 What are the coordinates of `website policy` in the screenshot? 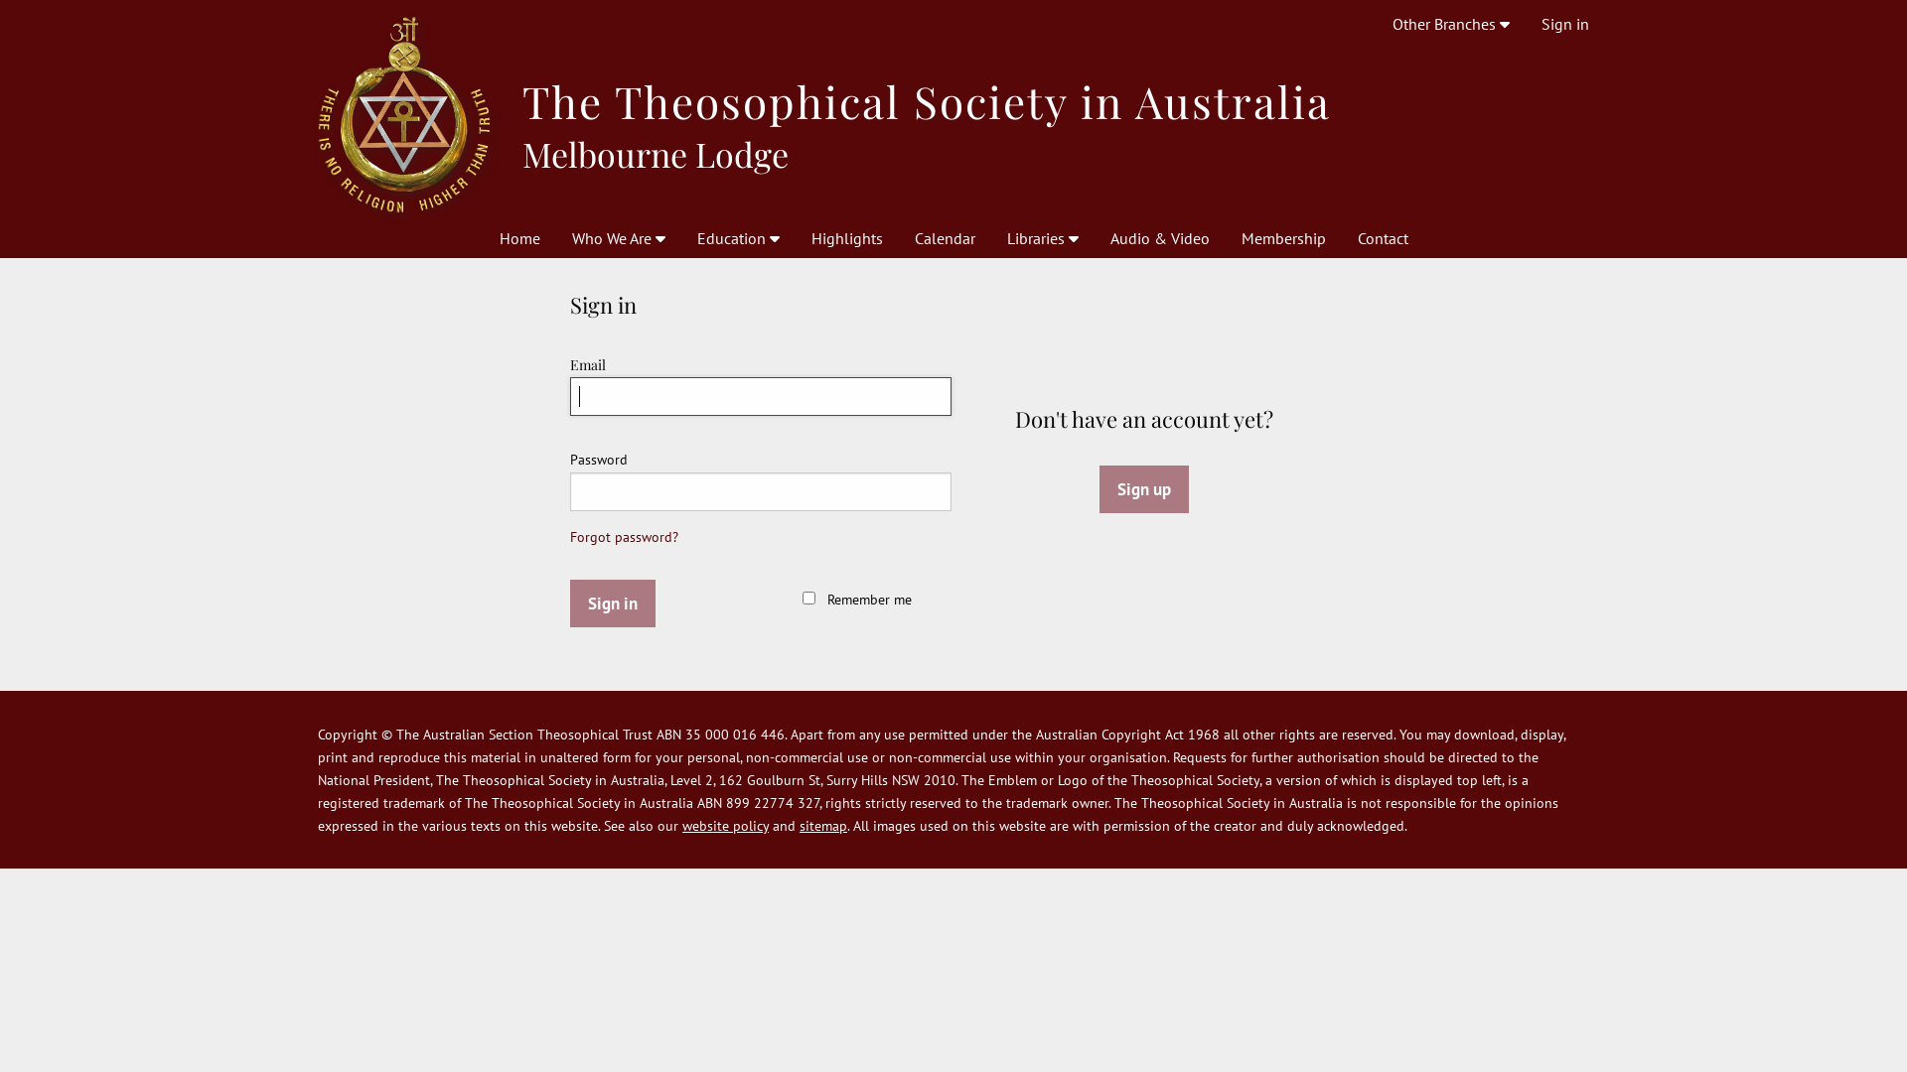 It's located at (725, 826).